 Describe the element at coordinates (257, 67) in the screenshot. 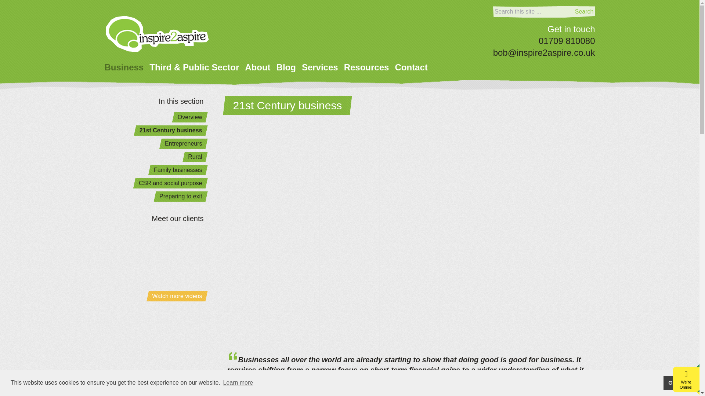

I see `About` at that location.